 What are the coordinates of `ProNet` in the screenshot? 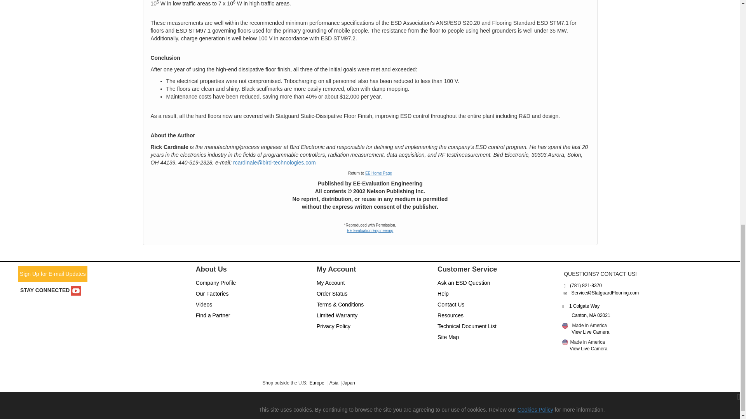 It's located at (310, 403).